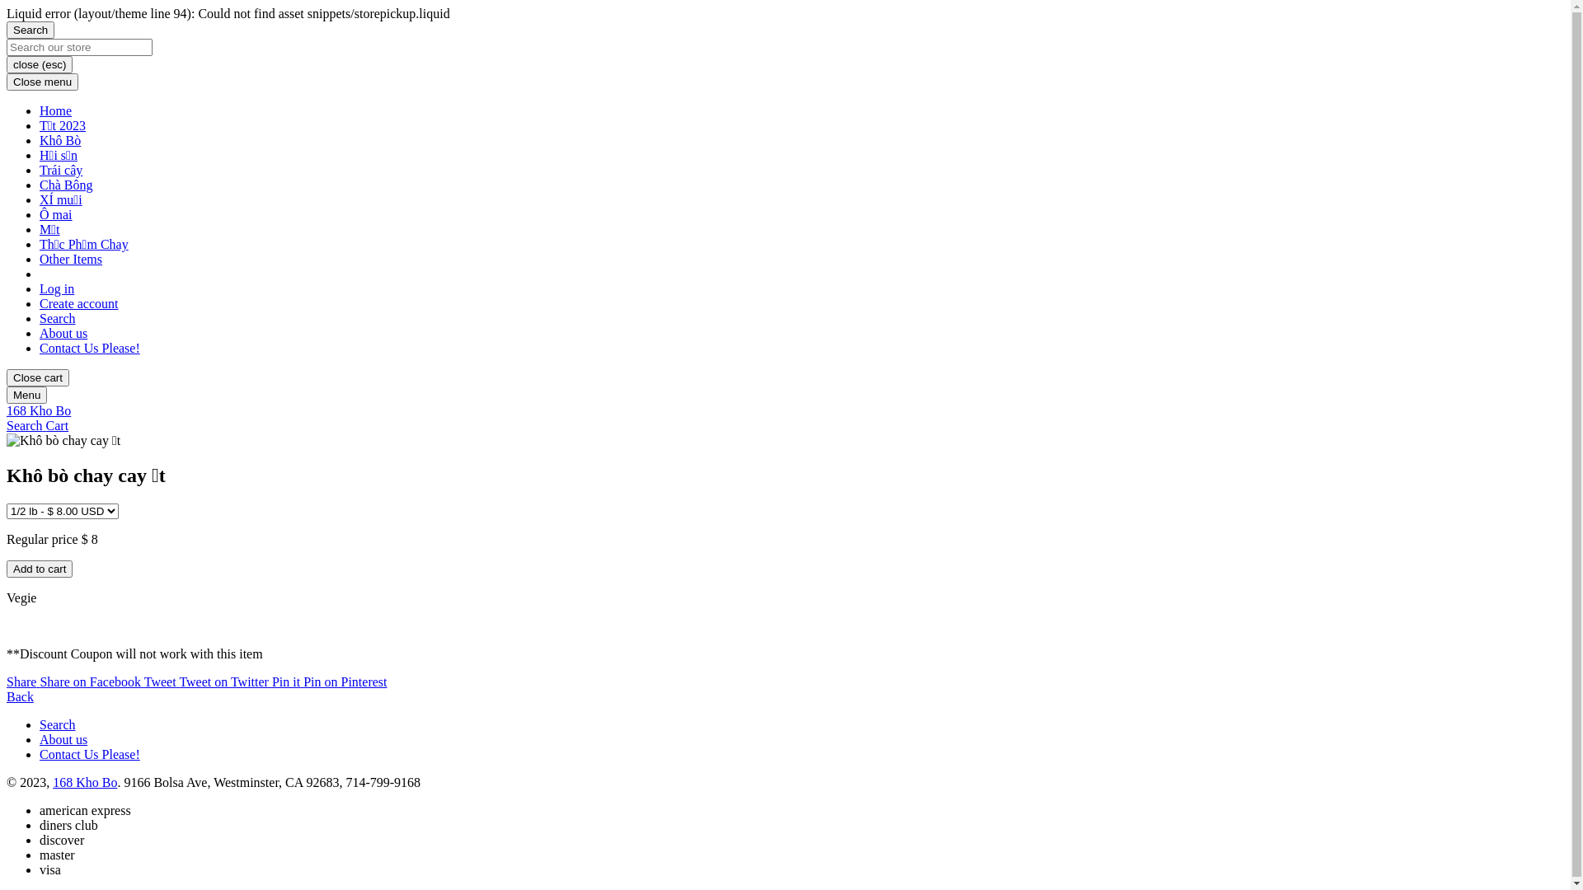  Describe the element at coordinates (38, 377) in the screenshot. I see `Close cart` at that location.